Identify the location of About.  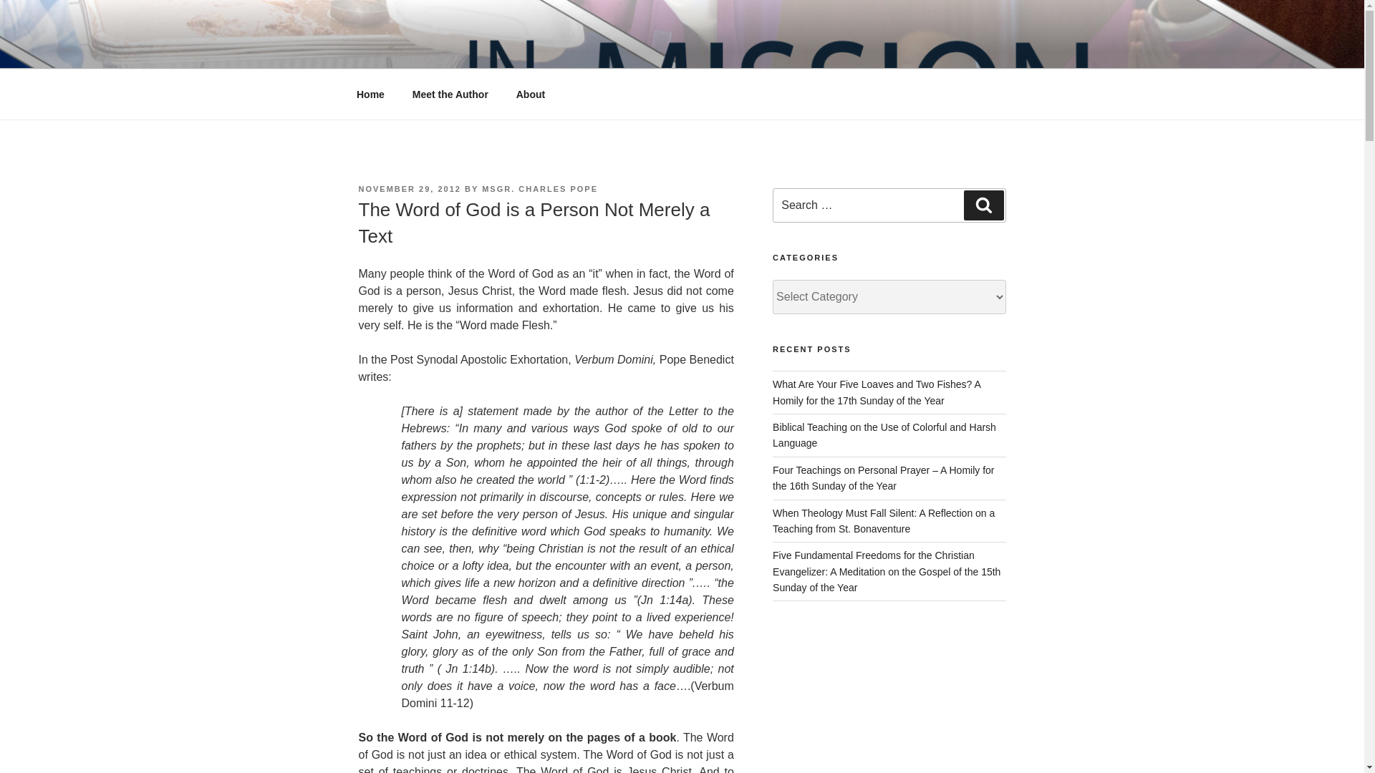
(530, 94).